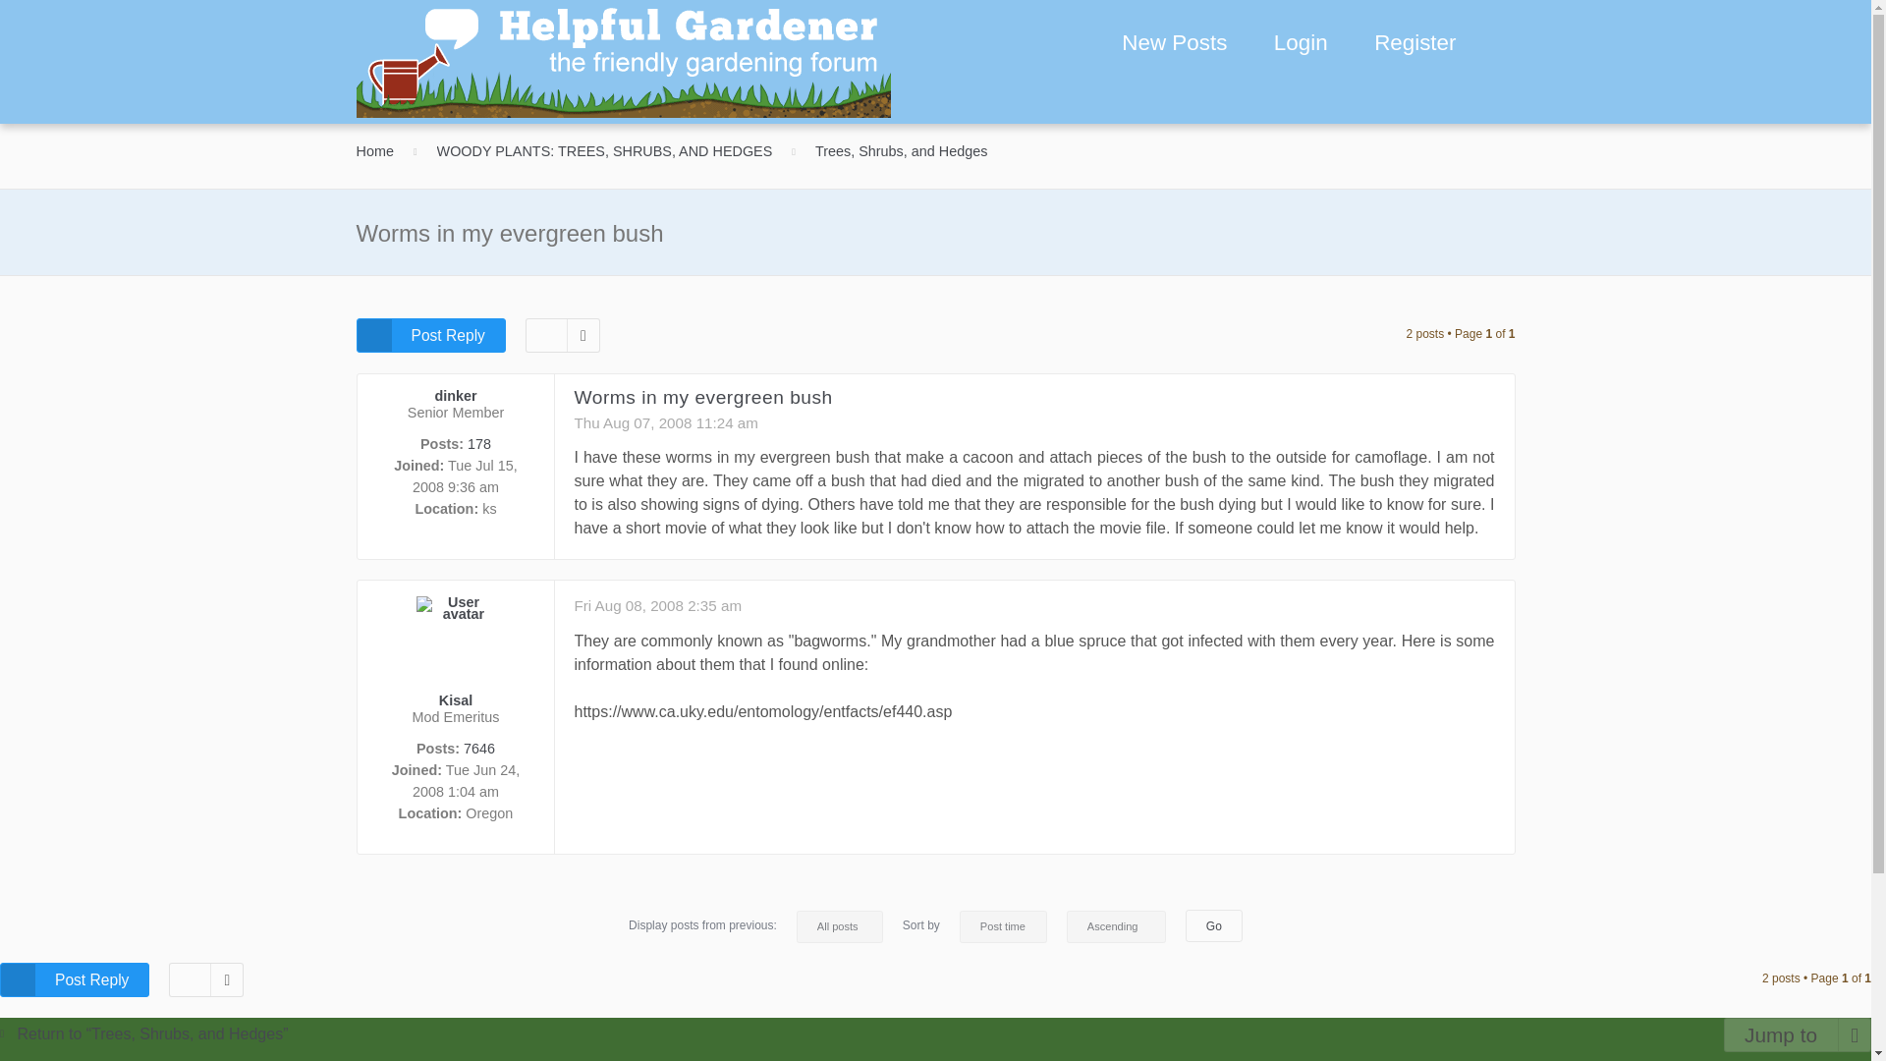  I want to click on 178, so click(479, 444).